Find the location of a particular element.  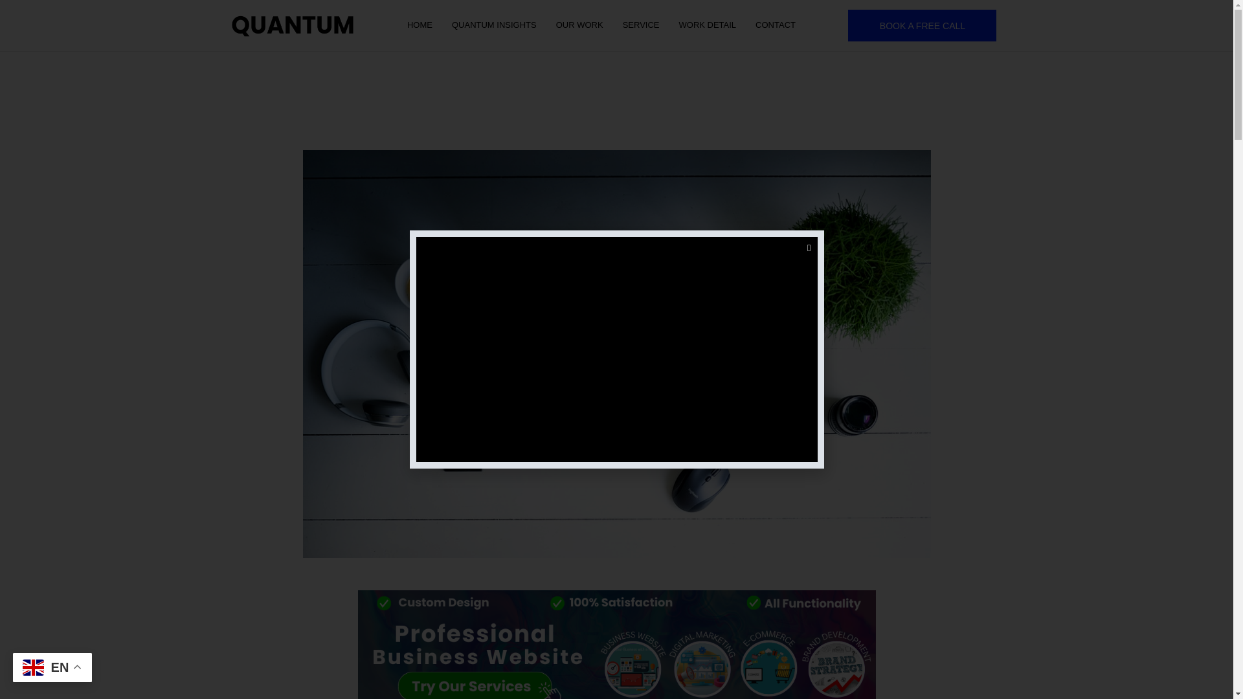

WORK DETAIL is located at coordinates (708, 25).